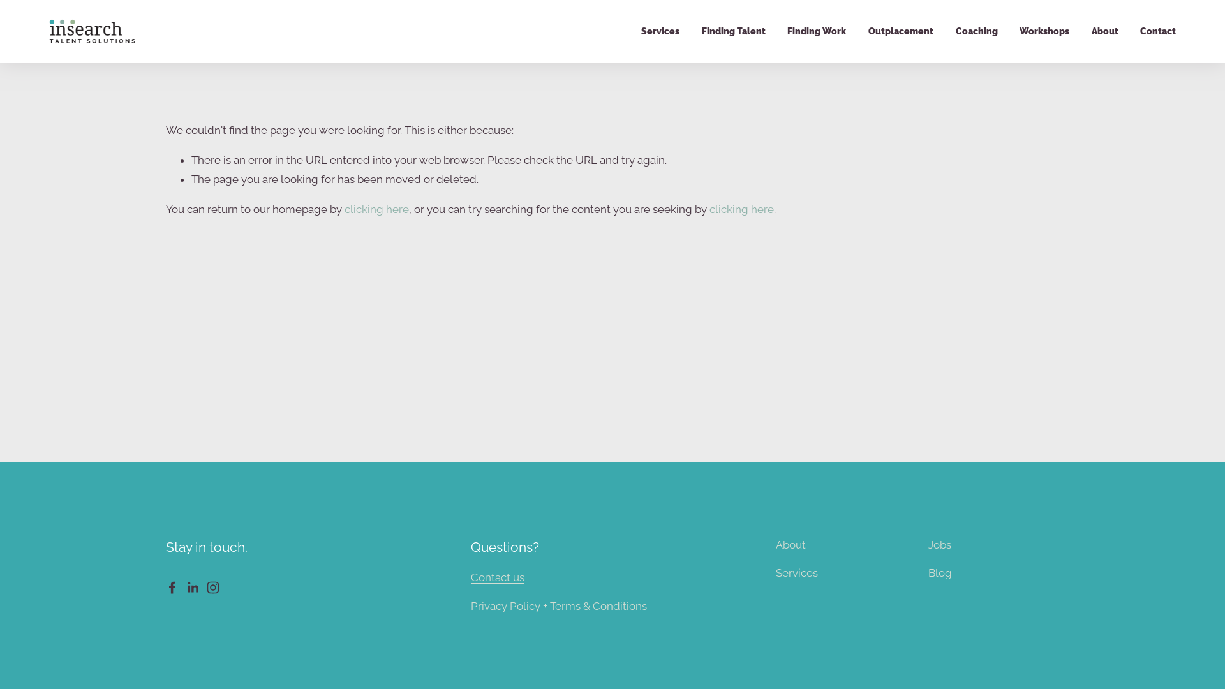 The image size is (1225, 689). What do you see at coordinates (977, 31) in the screenshot?
I see `Coaching` at bounding box center [977, 31].